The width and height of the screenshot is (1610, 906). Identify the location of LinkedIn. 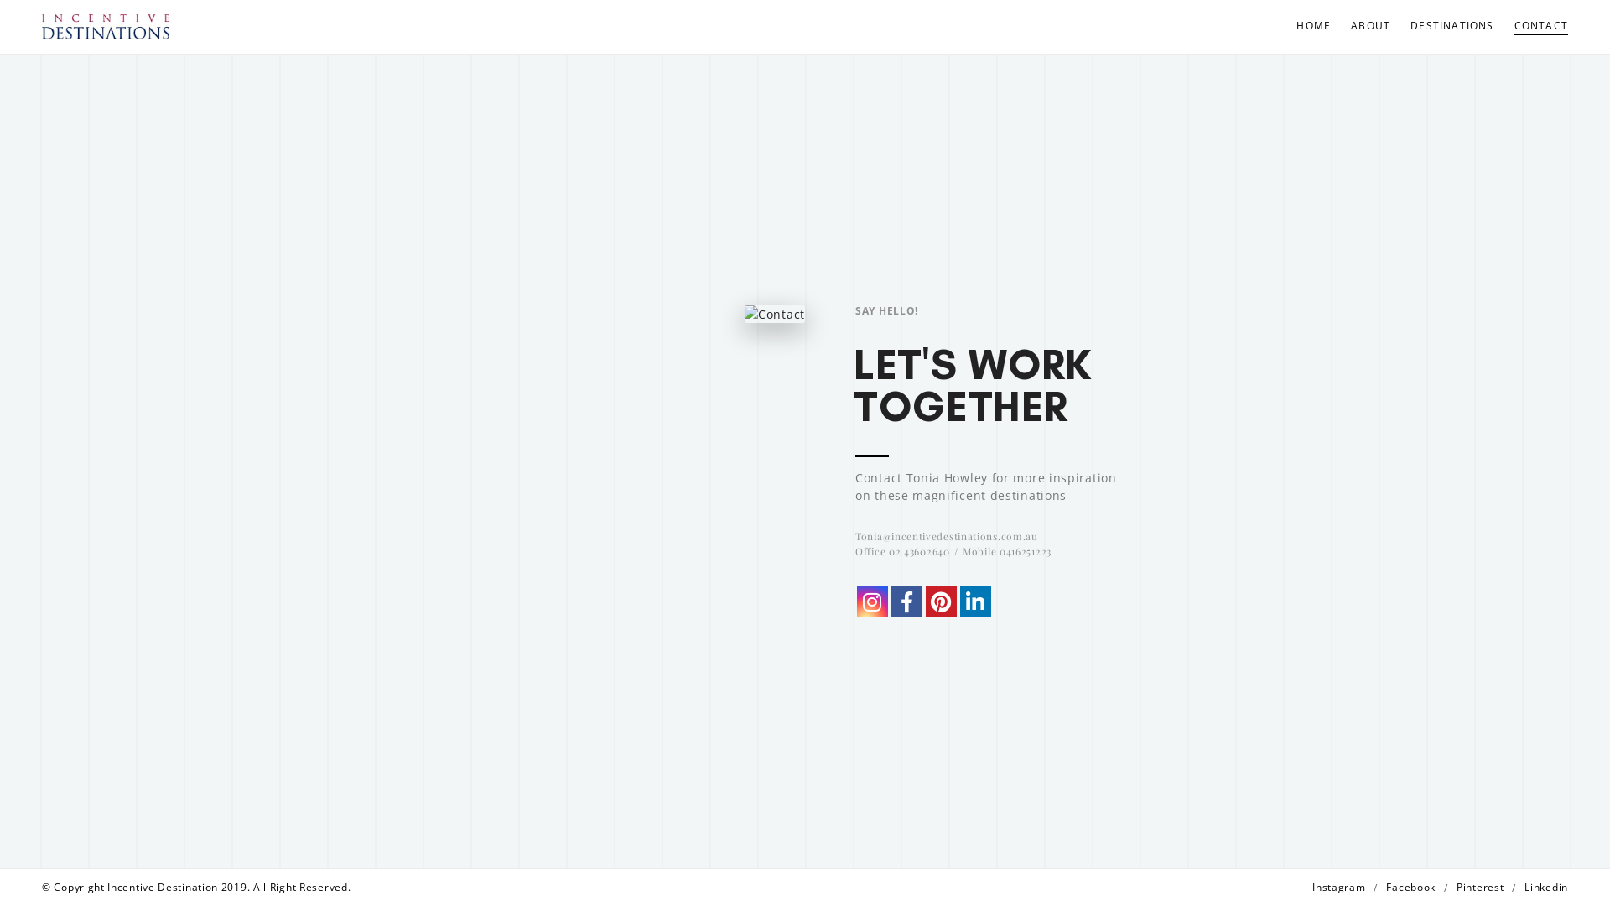
(976, 602).